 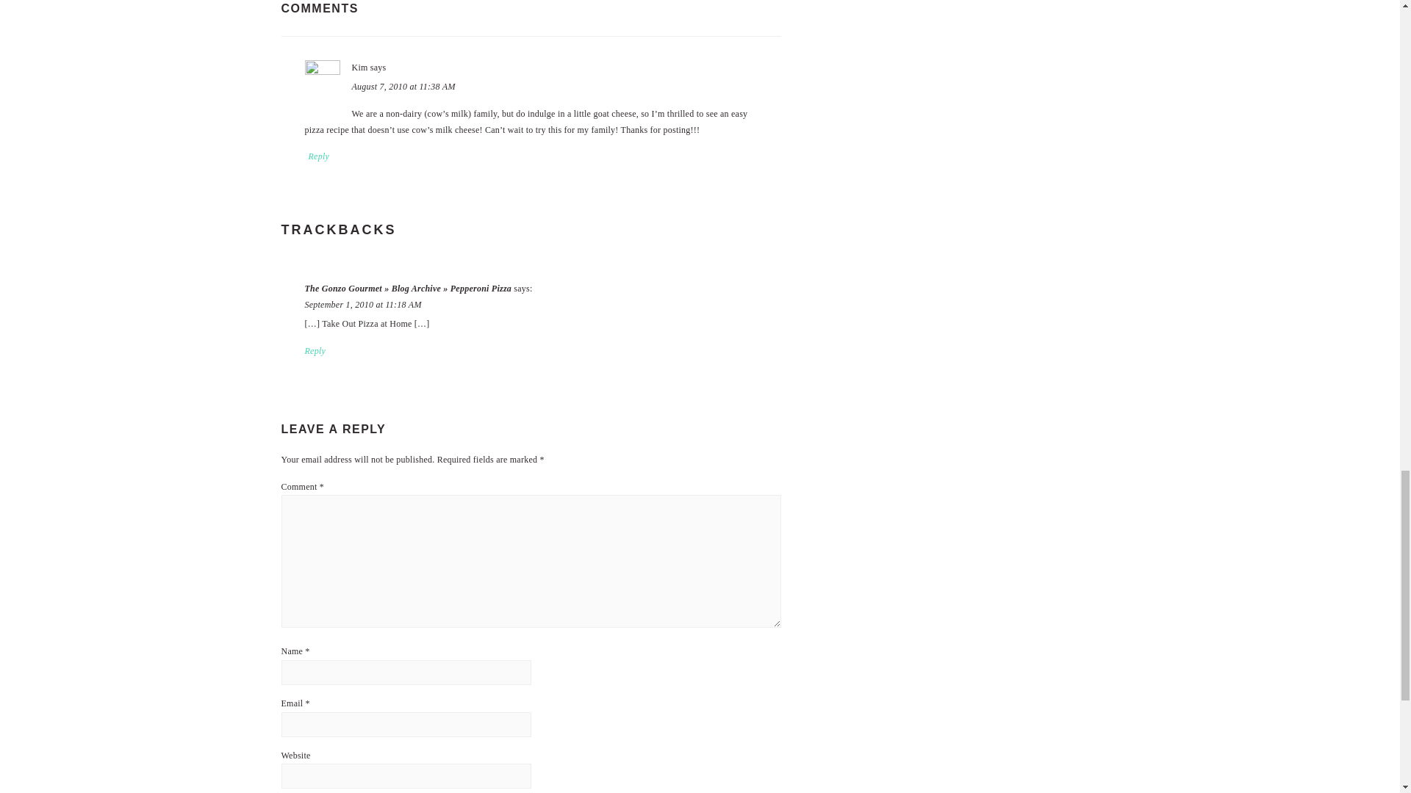 What do you see at coordinates (403, 87) in the screenshot?
I see `August 7, 2010 at 11:38 AM` at bounding box center [403, 87].